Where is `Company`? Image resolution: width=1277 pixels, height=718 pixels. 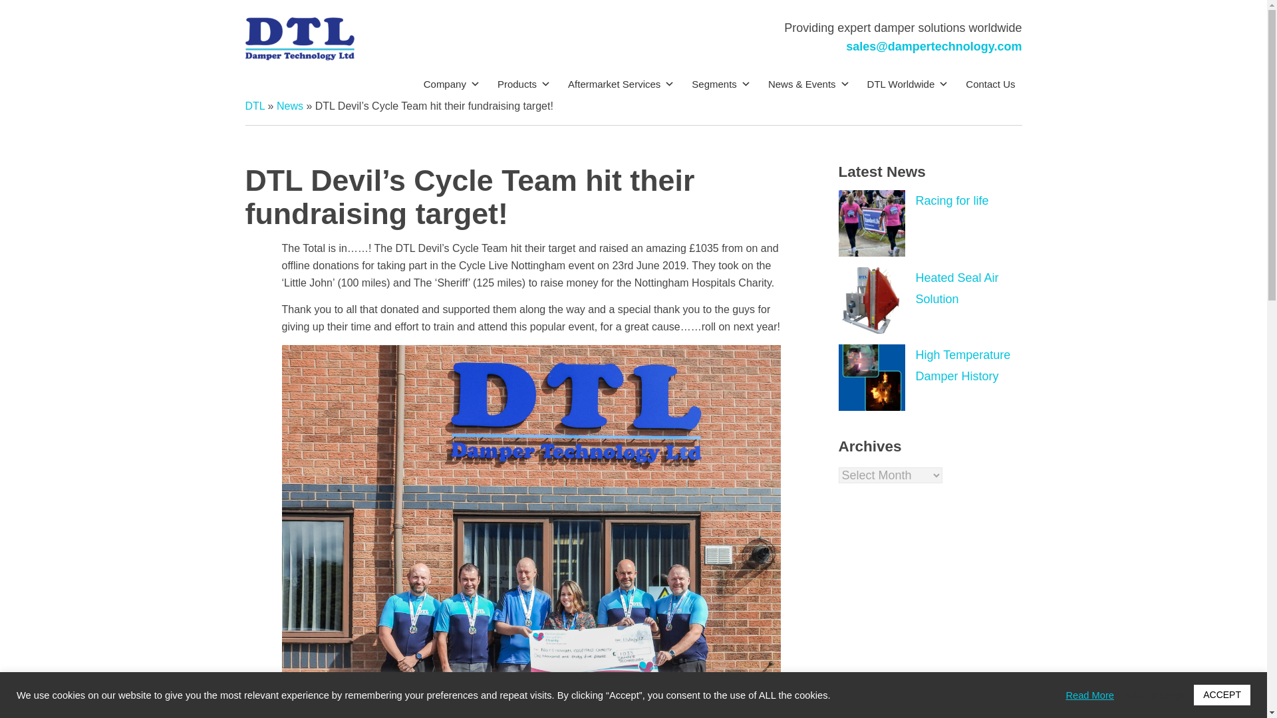
Company is located at coordinates (450, 84).